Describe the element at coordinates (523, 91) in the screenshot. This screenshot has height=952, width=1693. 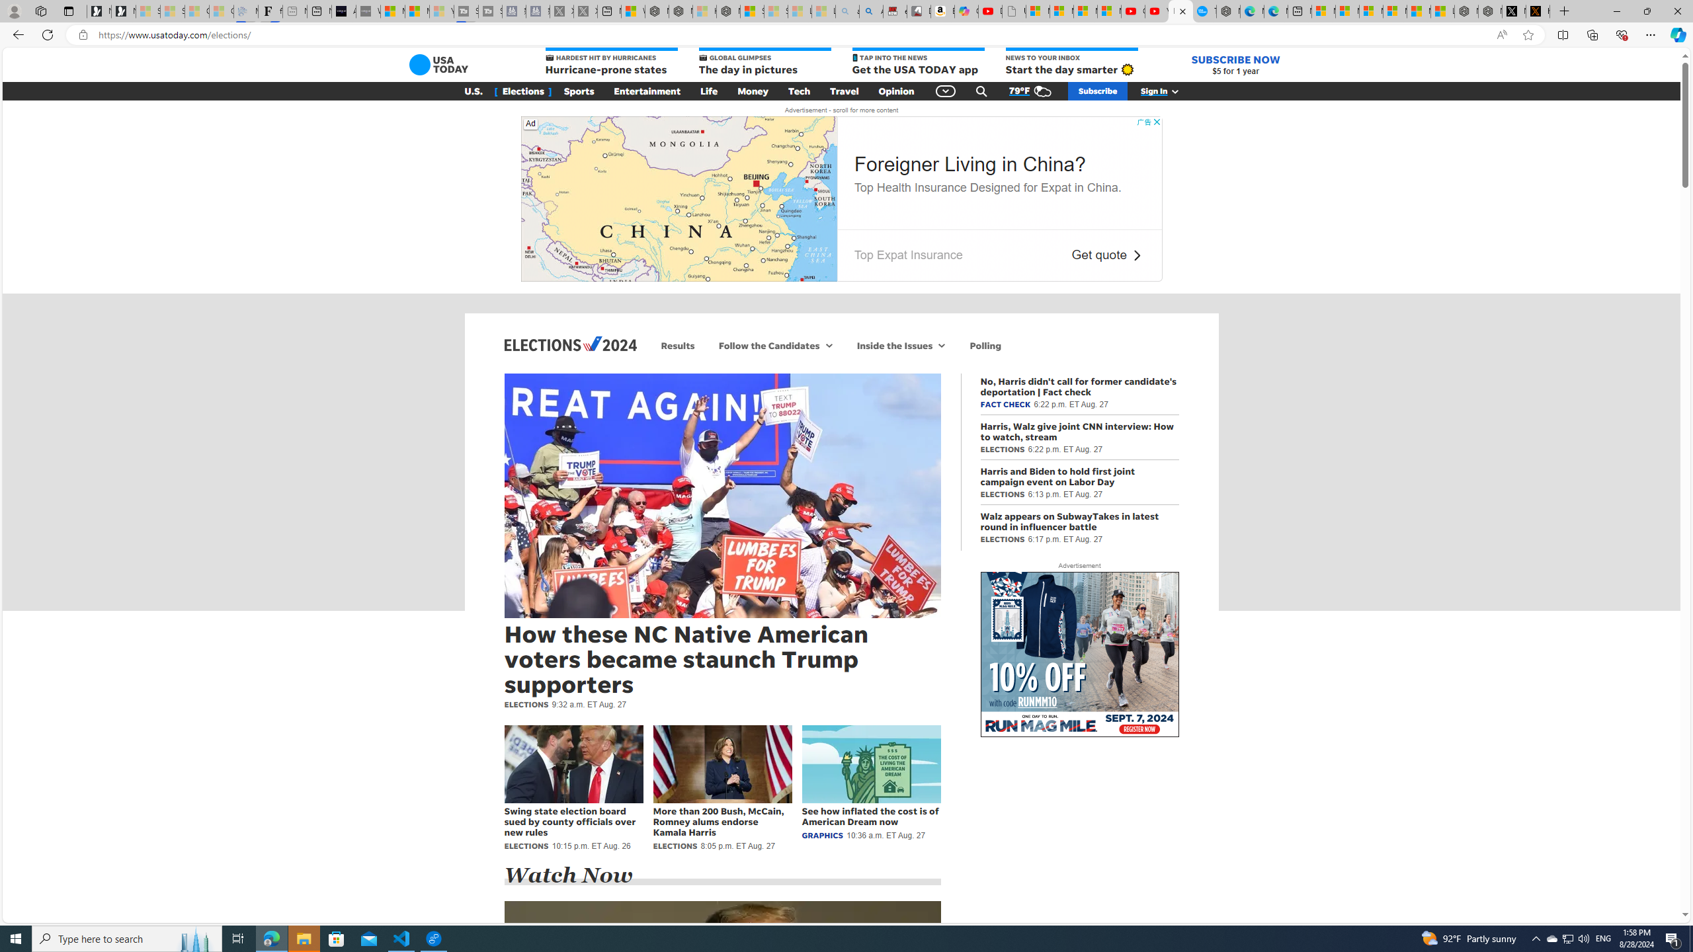
I see `[ Elections ]` at that location.